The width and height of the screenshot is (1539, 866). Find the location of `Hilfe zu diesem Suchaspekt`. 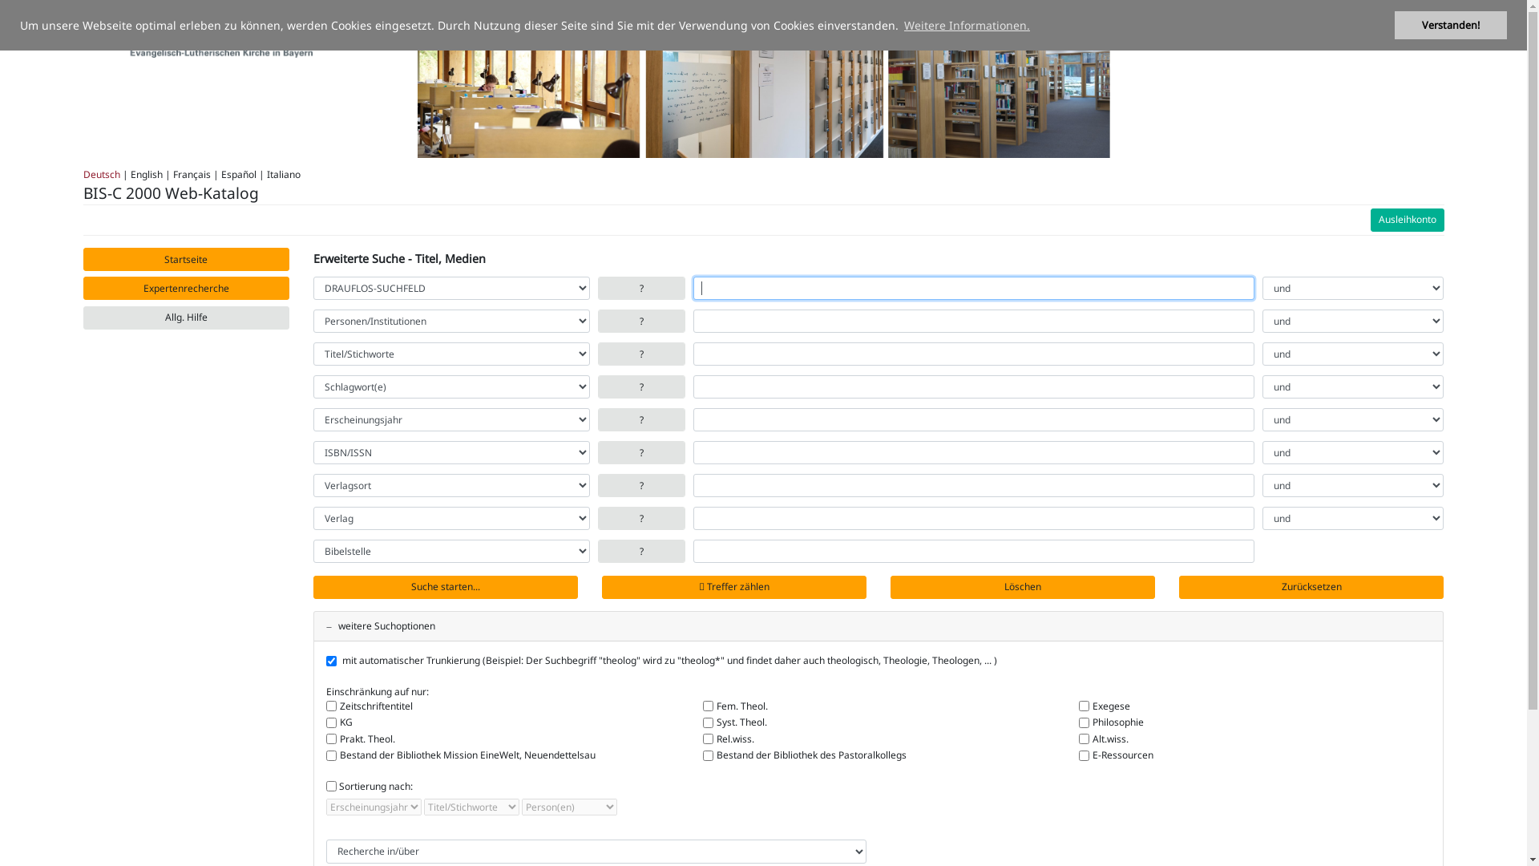

Hilfe zu diesem Suchaspekt is located at coordinates (641, 486).